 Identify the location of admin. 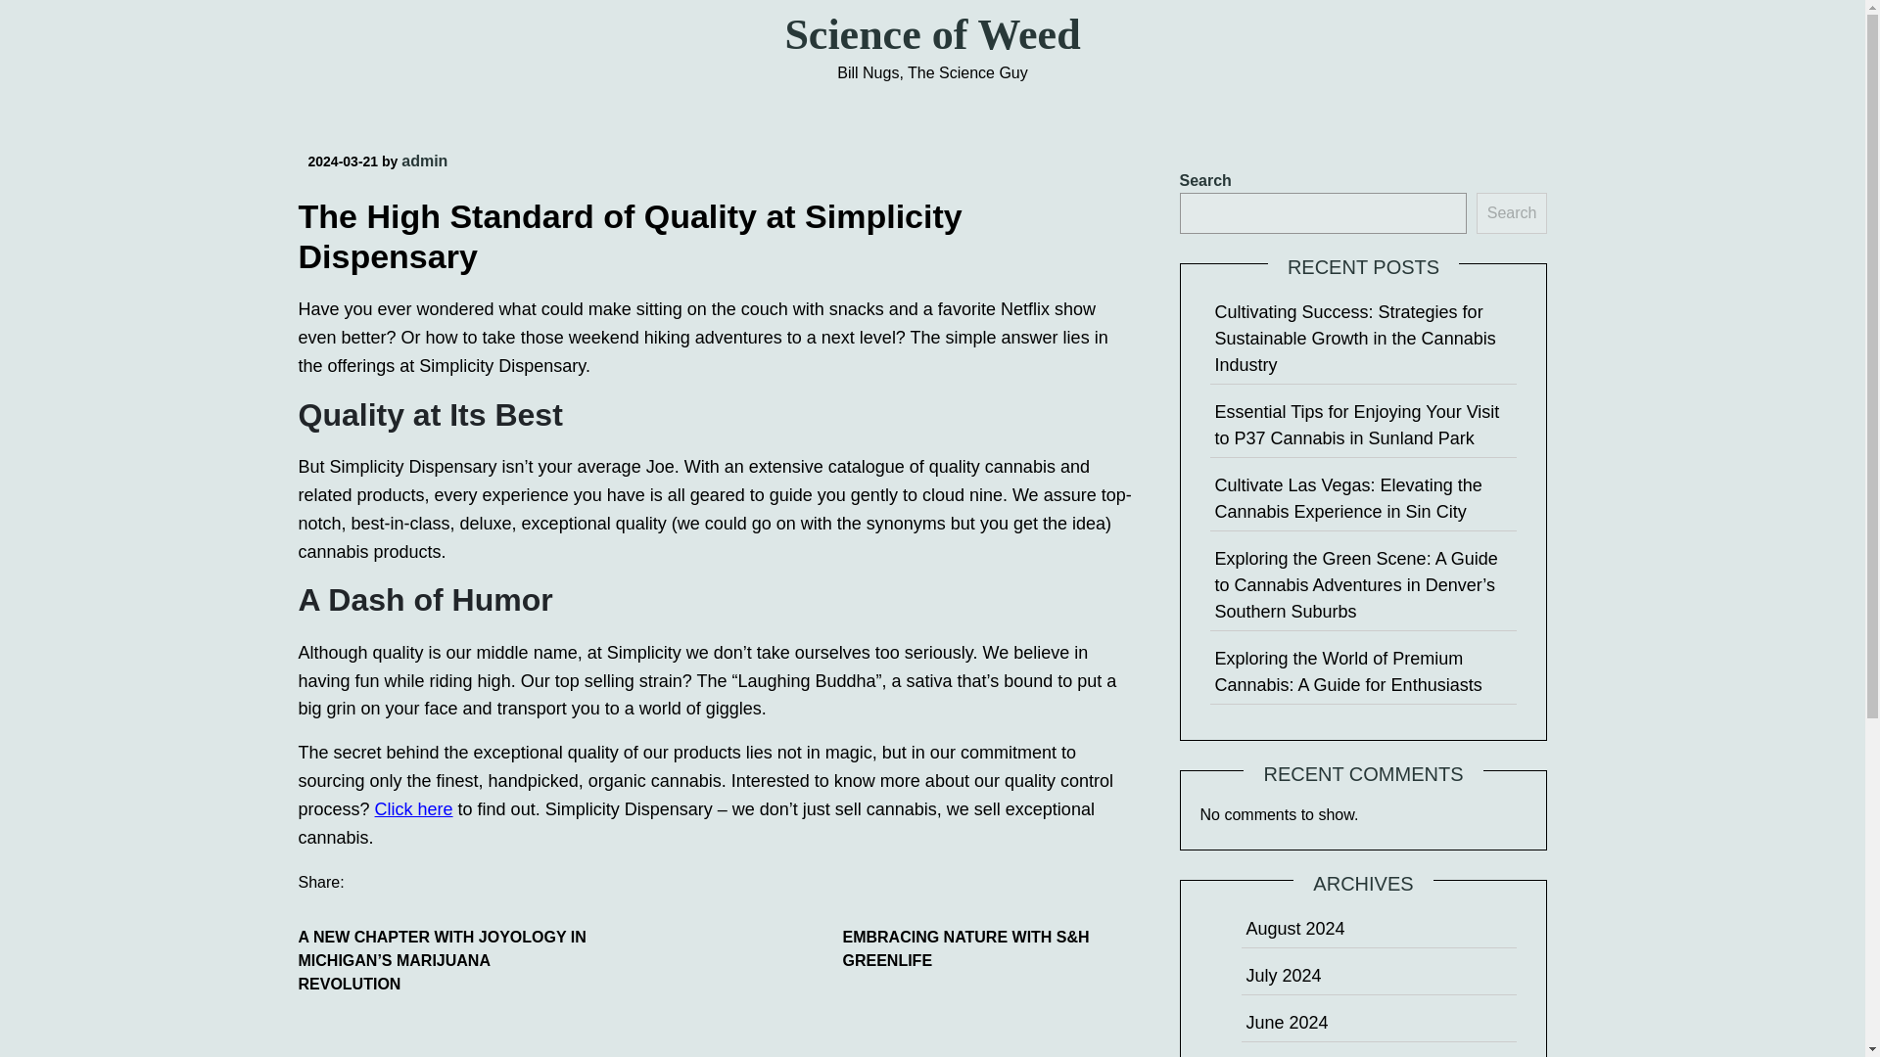
(424, 161).